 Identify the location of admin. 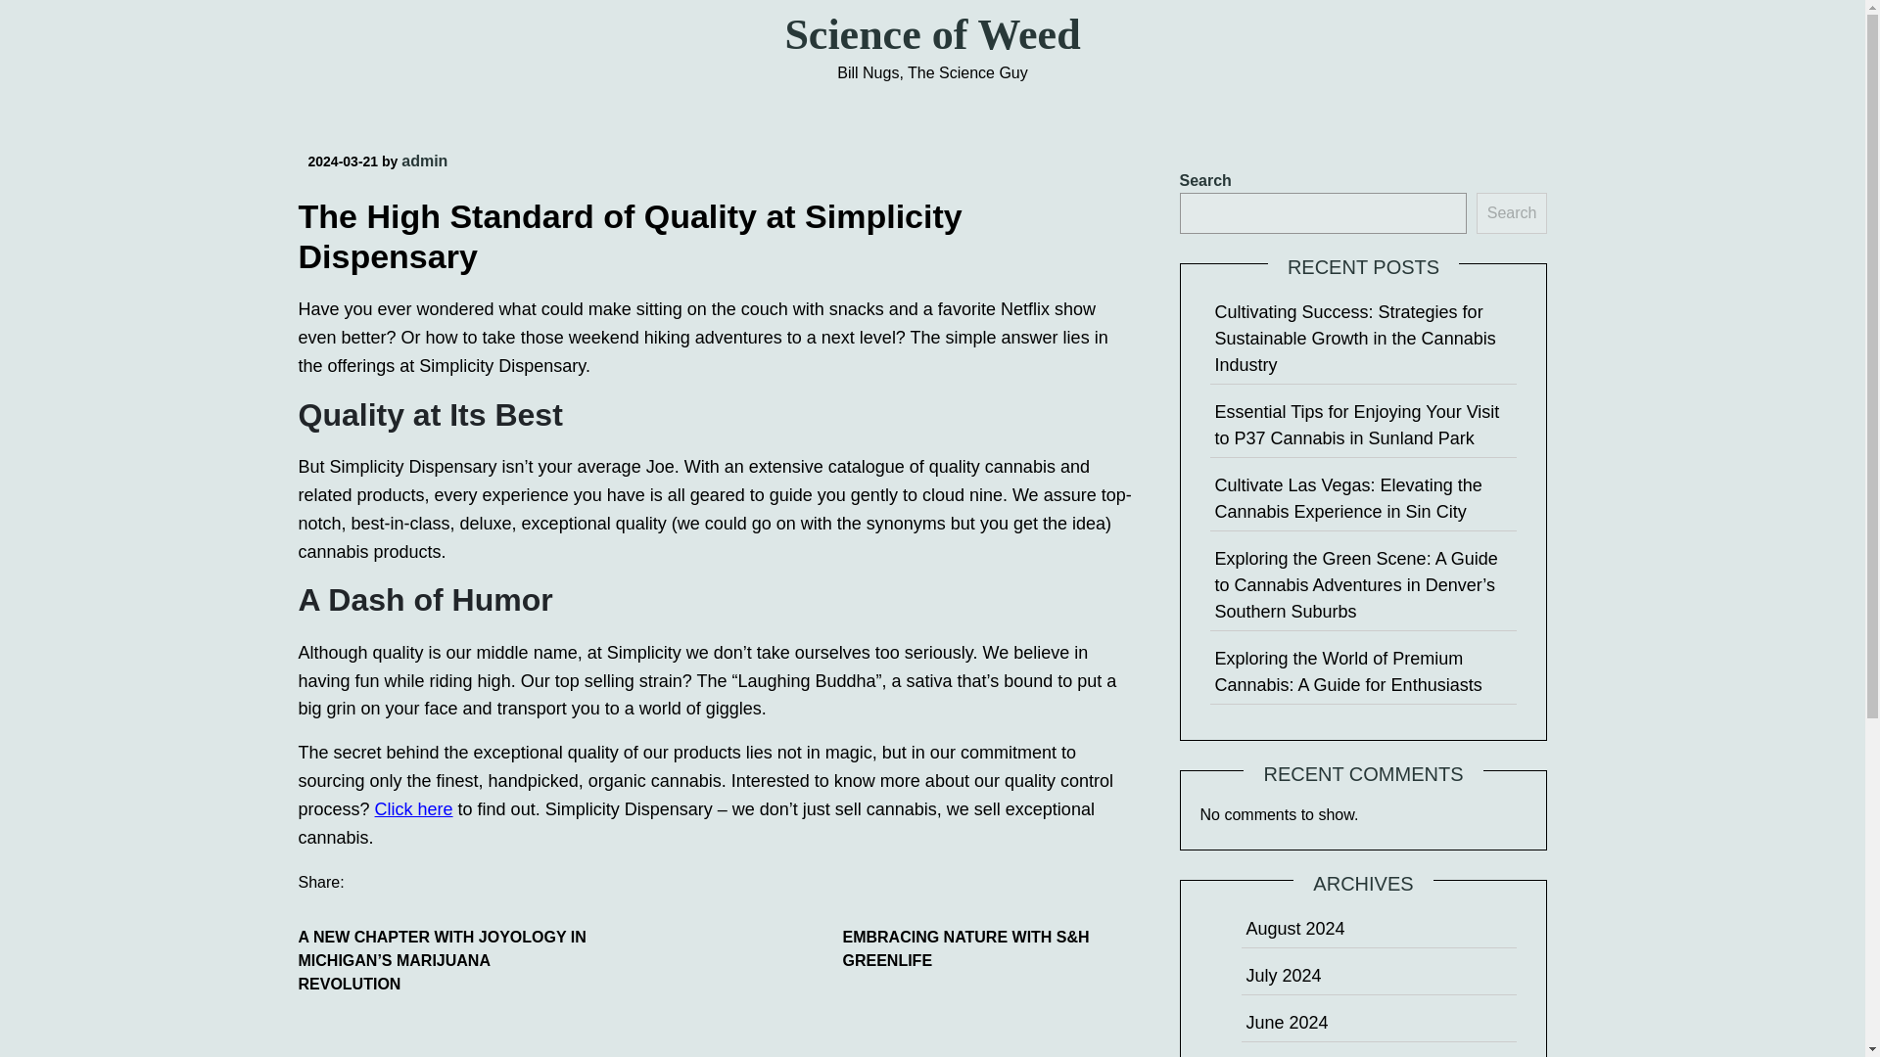
(424, 161).